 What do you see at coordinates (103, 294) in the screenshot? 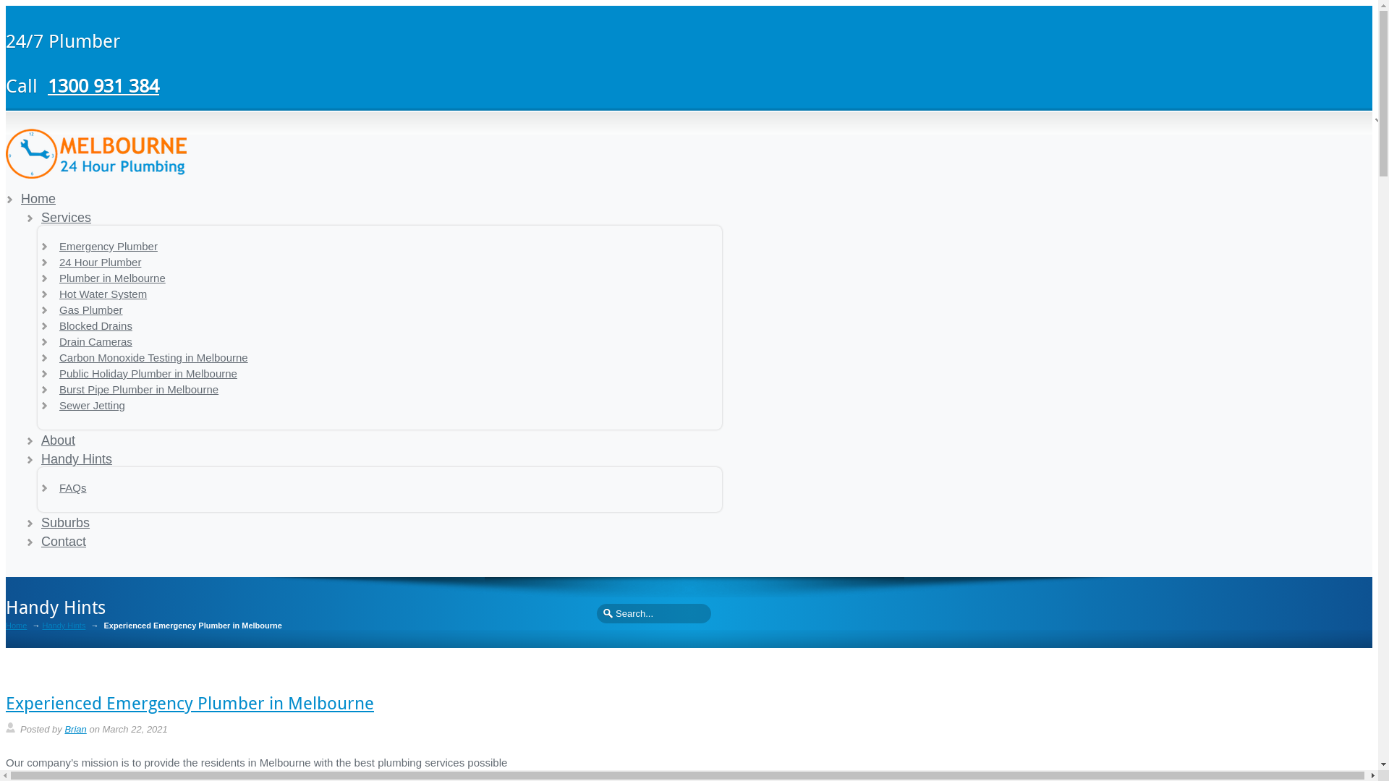
I see `Hot Water System` at bounding box center [103, 294].